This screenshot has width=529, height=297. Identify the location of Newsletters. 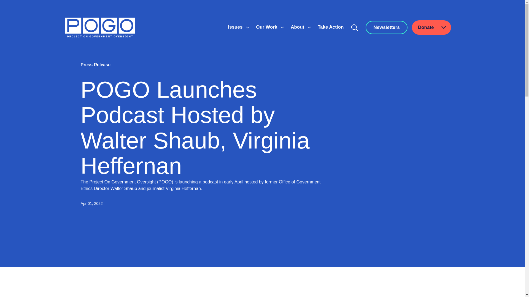
(386, 28).